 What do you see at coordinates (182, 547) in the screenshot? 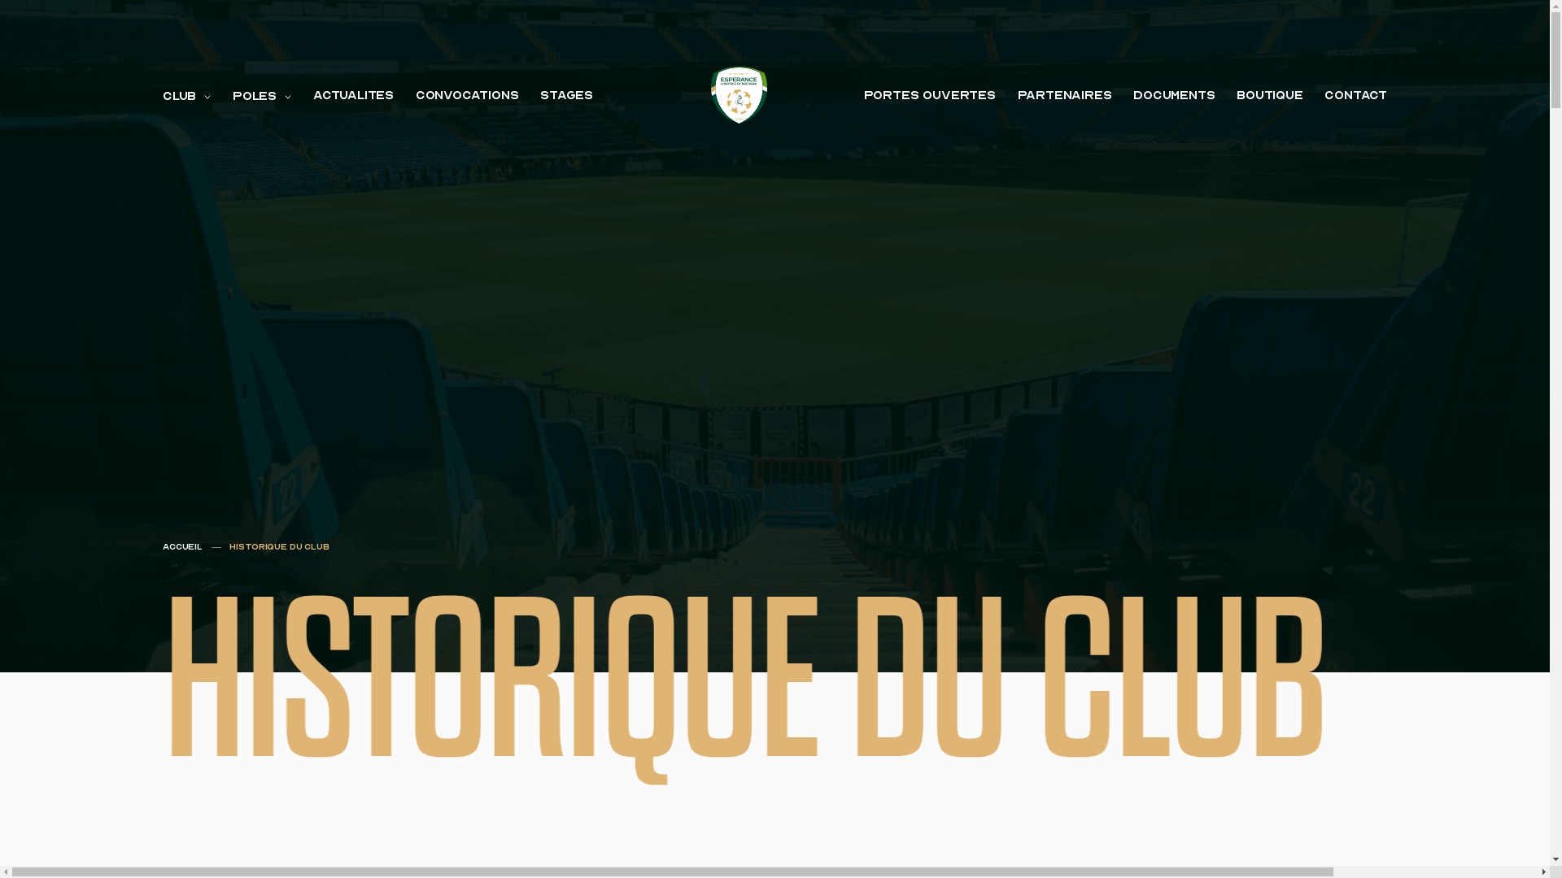
I see `ACCUEIL` at bounding box center [182, 547].